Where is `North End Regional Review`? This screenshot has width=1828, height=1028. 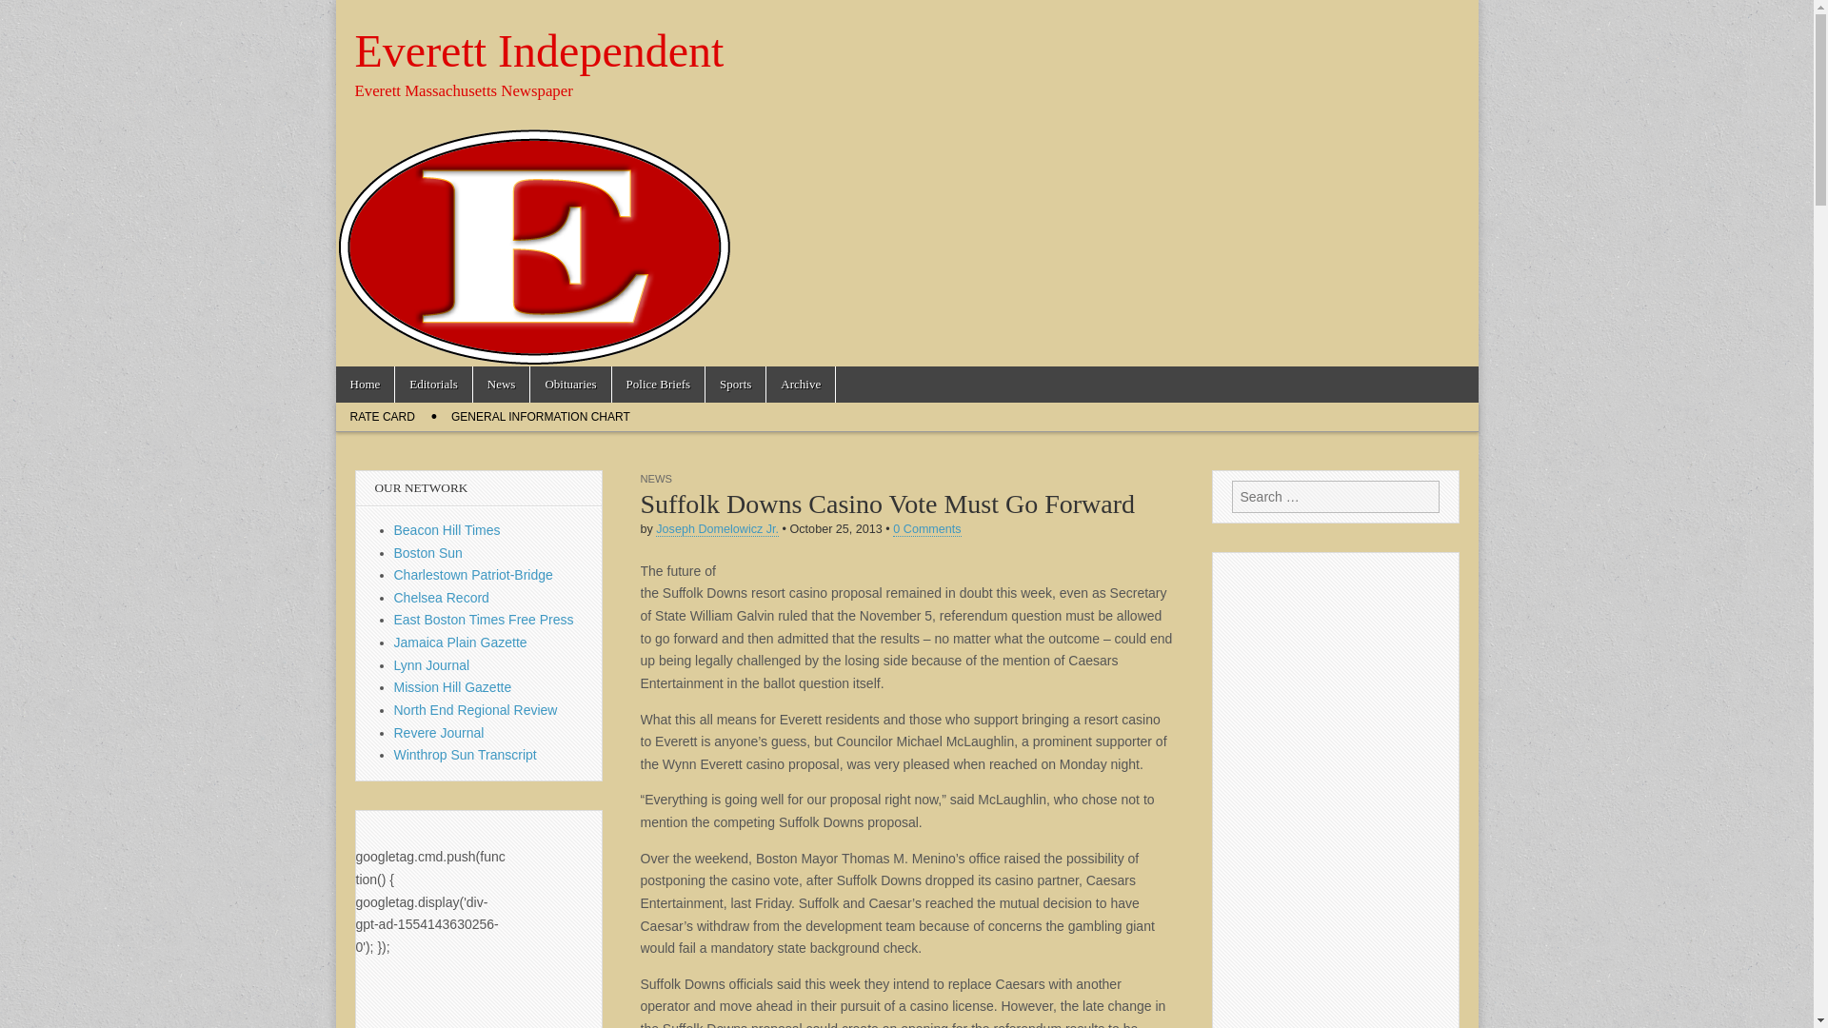
North End Regional Review is located at coordinates (476, 709).